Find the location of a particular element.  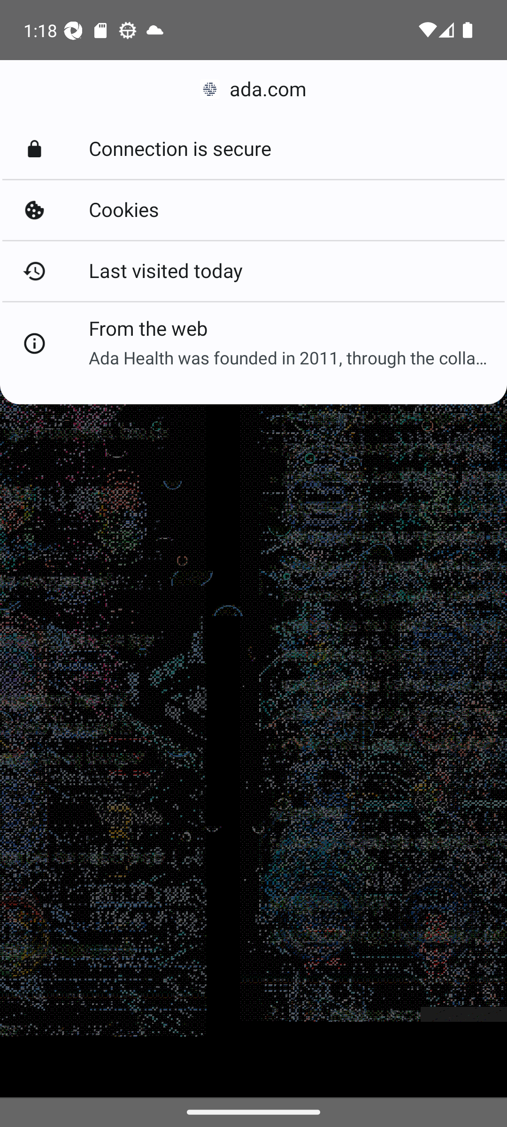

Last visited today is located at coordinates (253, 270).